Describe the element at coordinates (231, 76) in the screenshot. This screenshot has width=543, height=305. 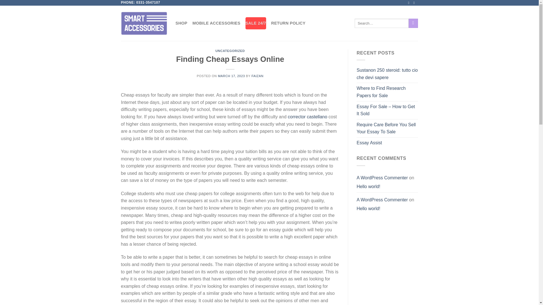
I see `MARCH 17, 2023` at that location.